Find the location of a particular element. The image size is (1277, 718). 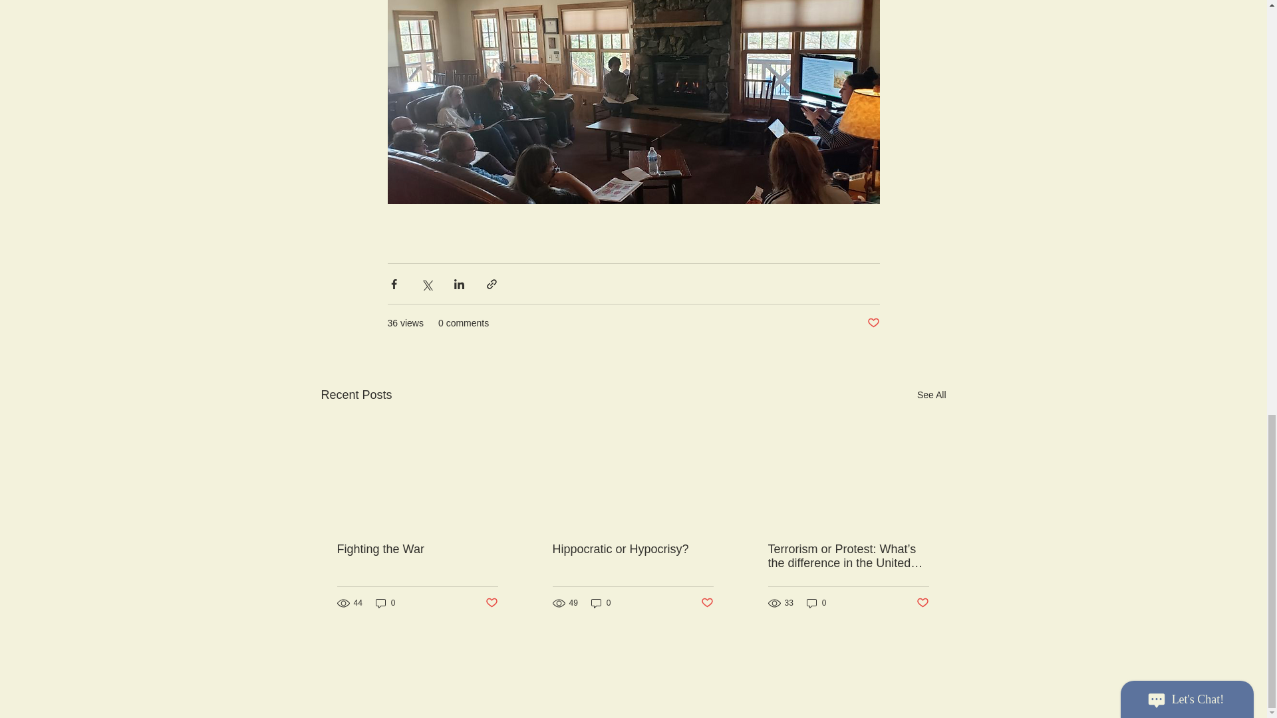

Fighting the War is located at coordinates (417, 549).